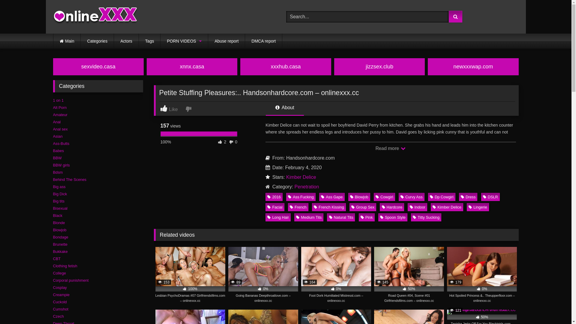 The height and width of the screenshot is (324, 576). What do you see at coordinates (359, 197) in the screenshot?
I see `Blowjob` at bounding box center [359, 197].